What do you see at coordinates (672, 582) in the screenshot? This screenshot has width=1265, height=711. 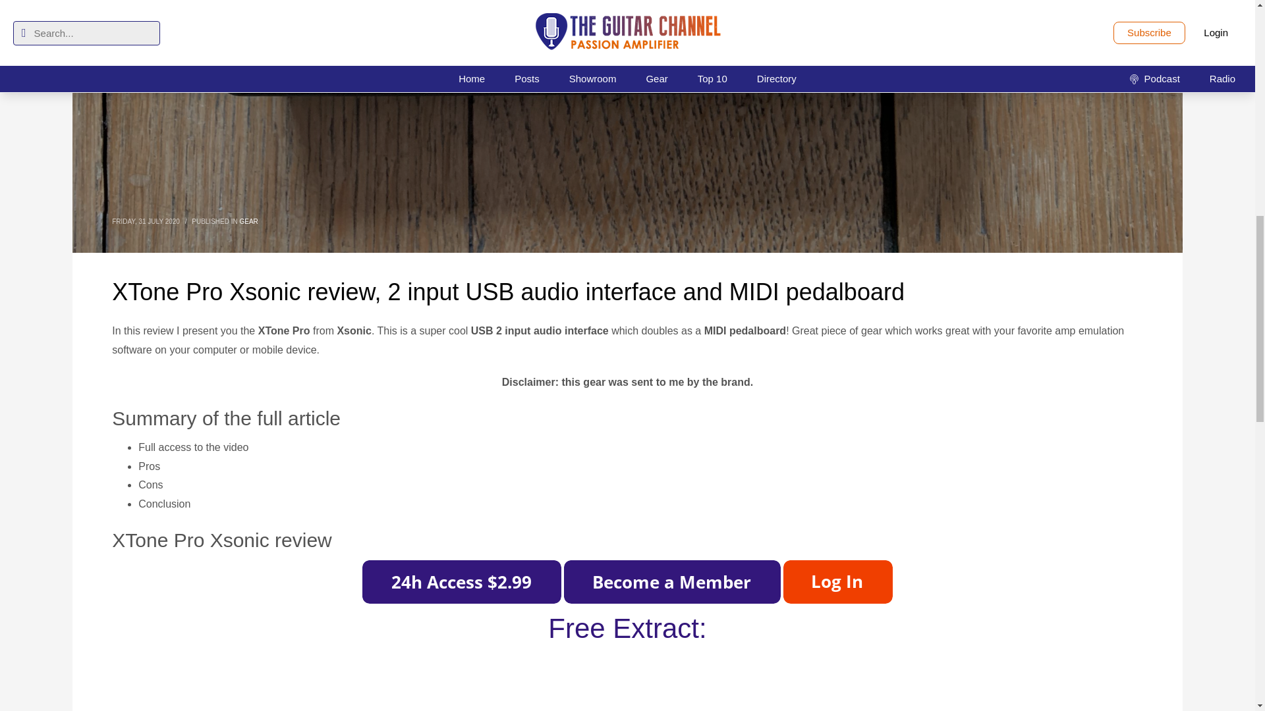 I see `Become a member to access the full catalog of videos` at bounding box center [672, 582].